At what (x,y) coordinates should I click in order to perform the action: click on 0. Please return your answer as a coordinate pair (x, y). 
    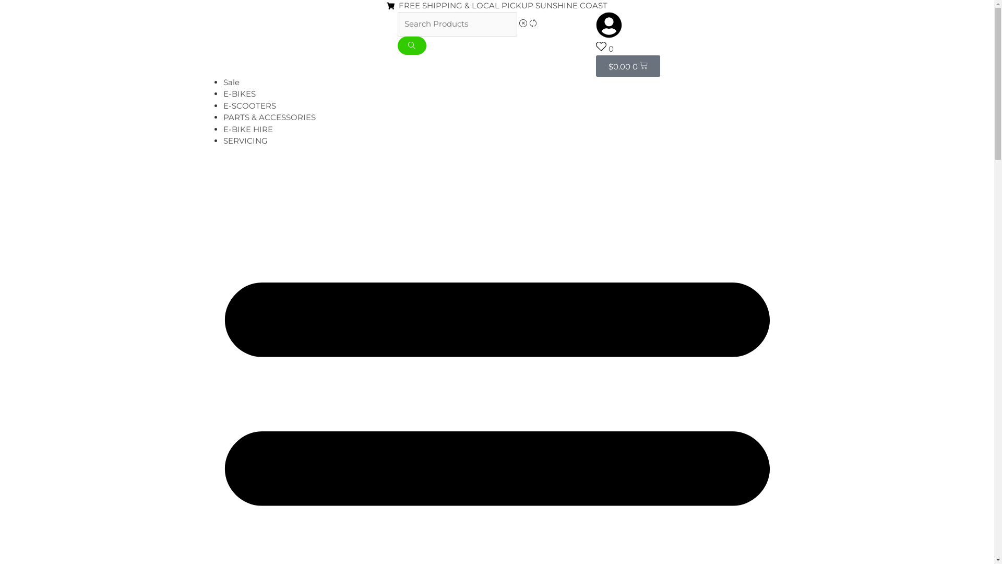
    Looking at the image, I should click on (605, 49).